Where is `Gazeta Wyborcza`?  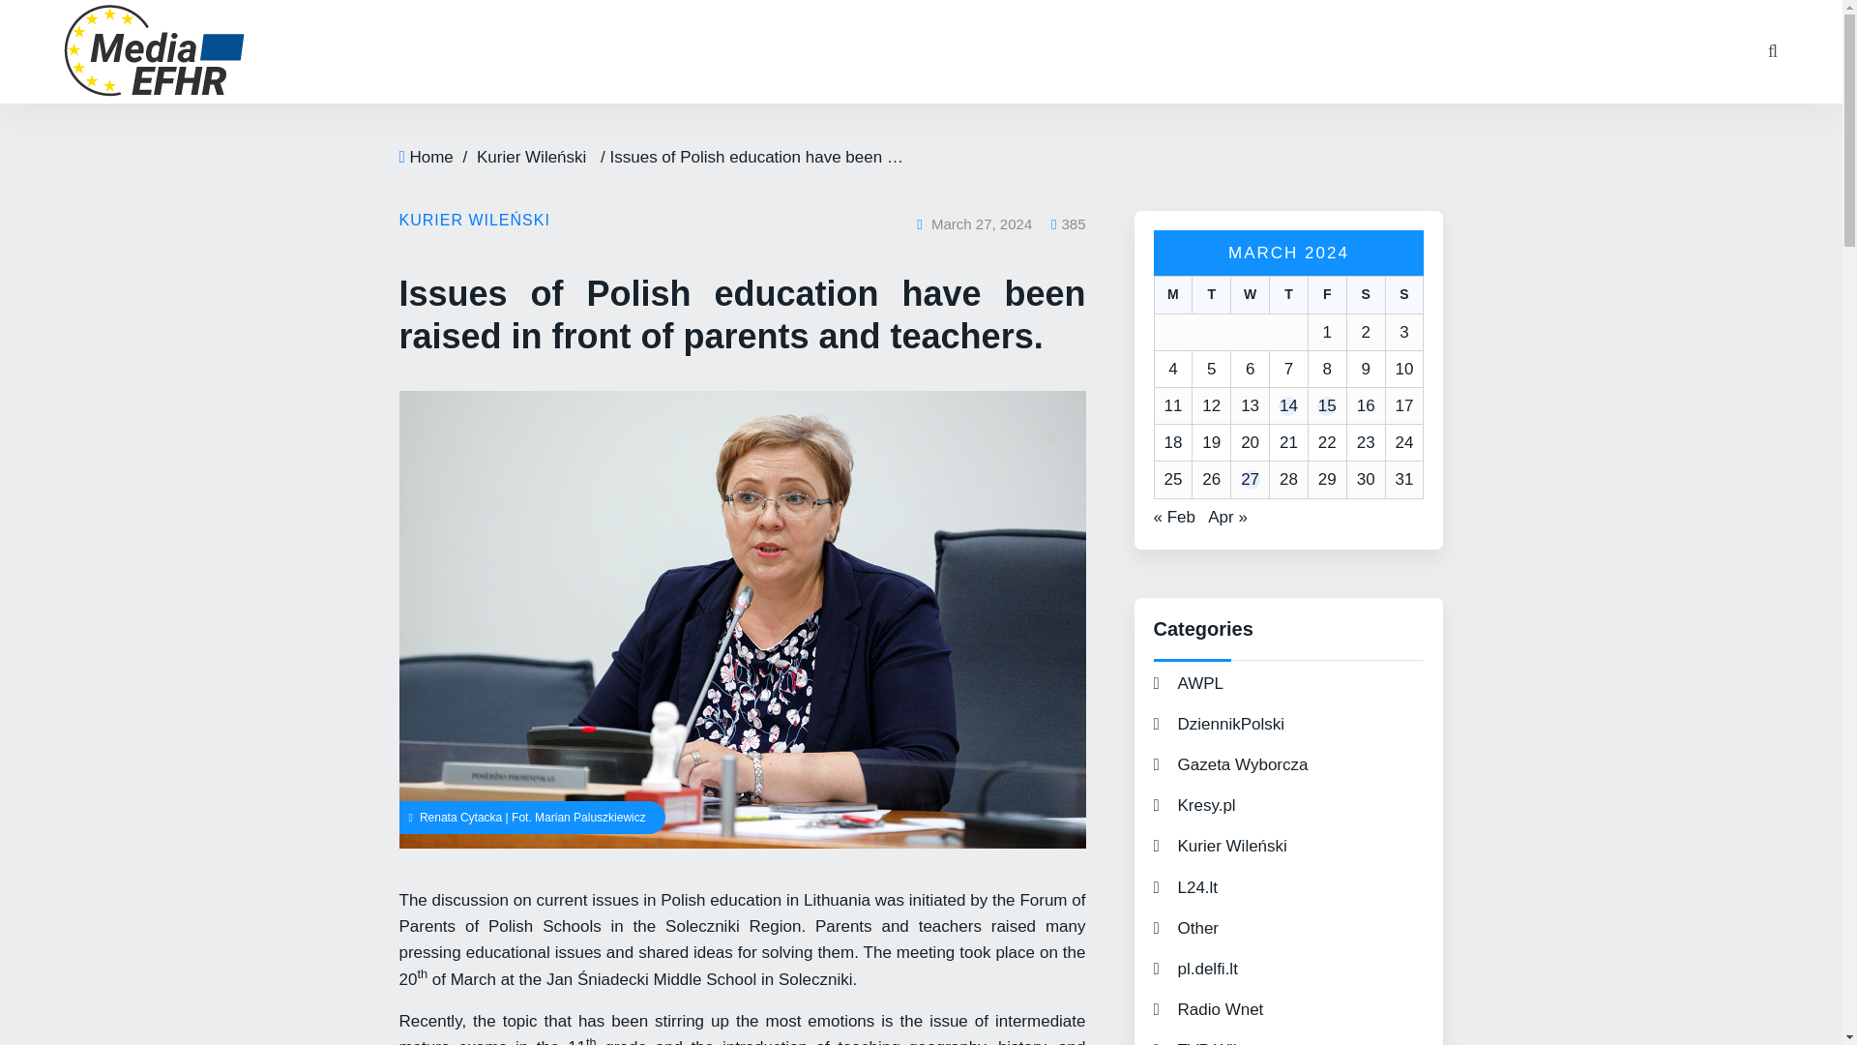
Gazeta Wyborcza is located at coordinates (1230, 764).